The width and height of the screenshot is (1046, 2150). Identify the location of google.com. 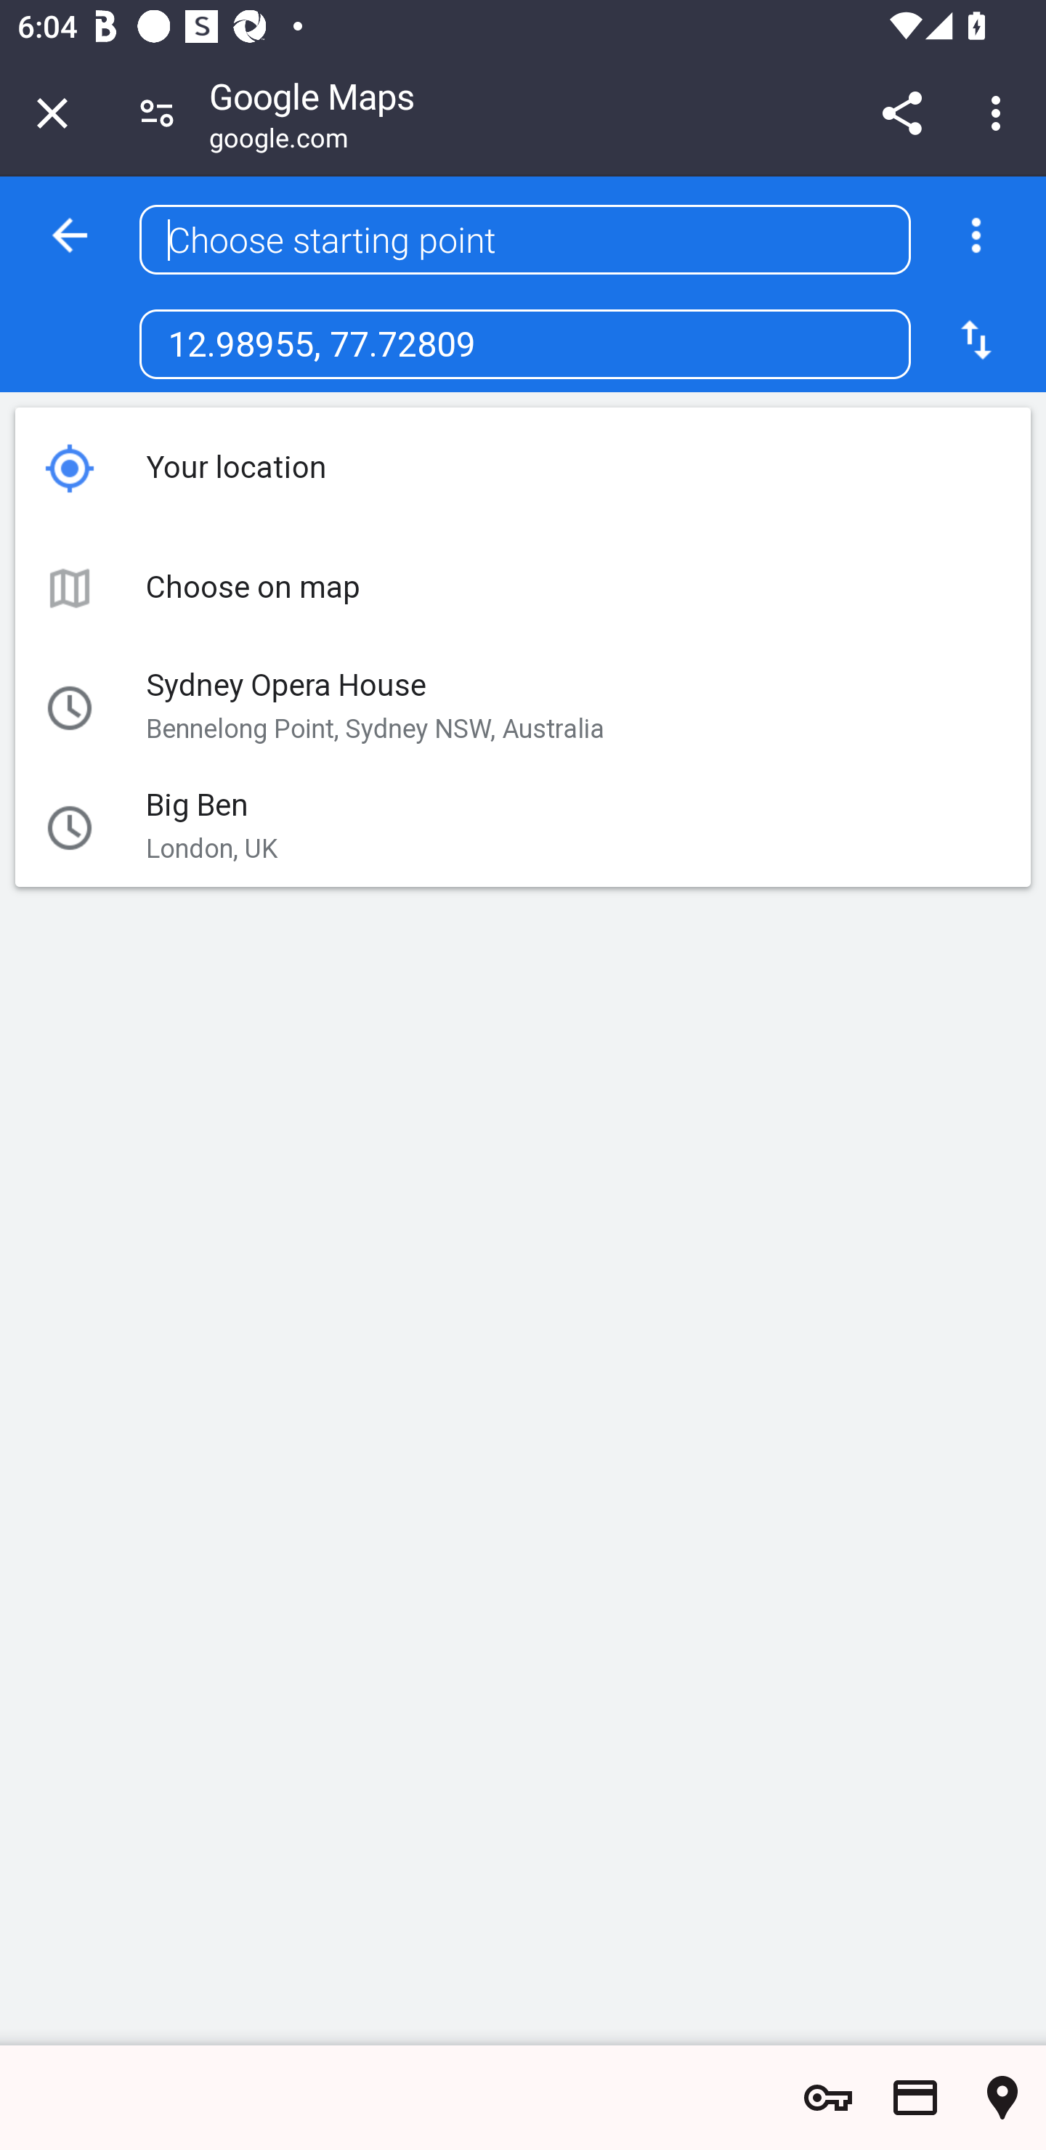
(279, 141).